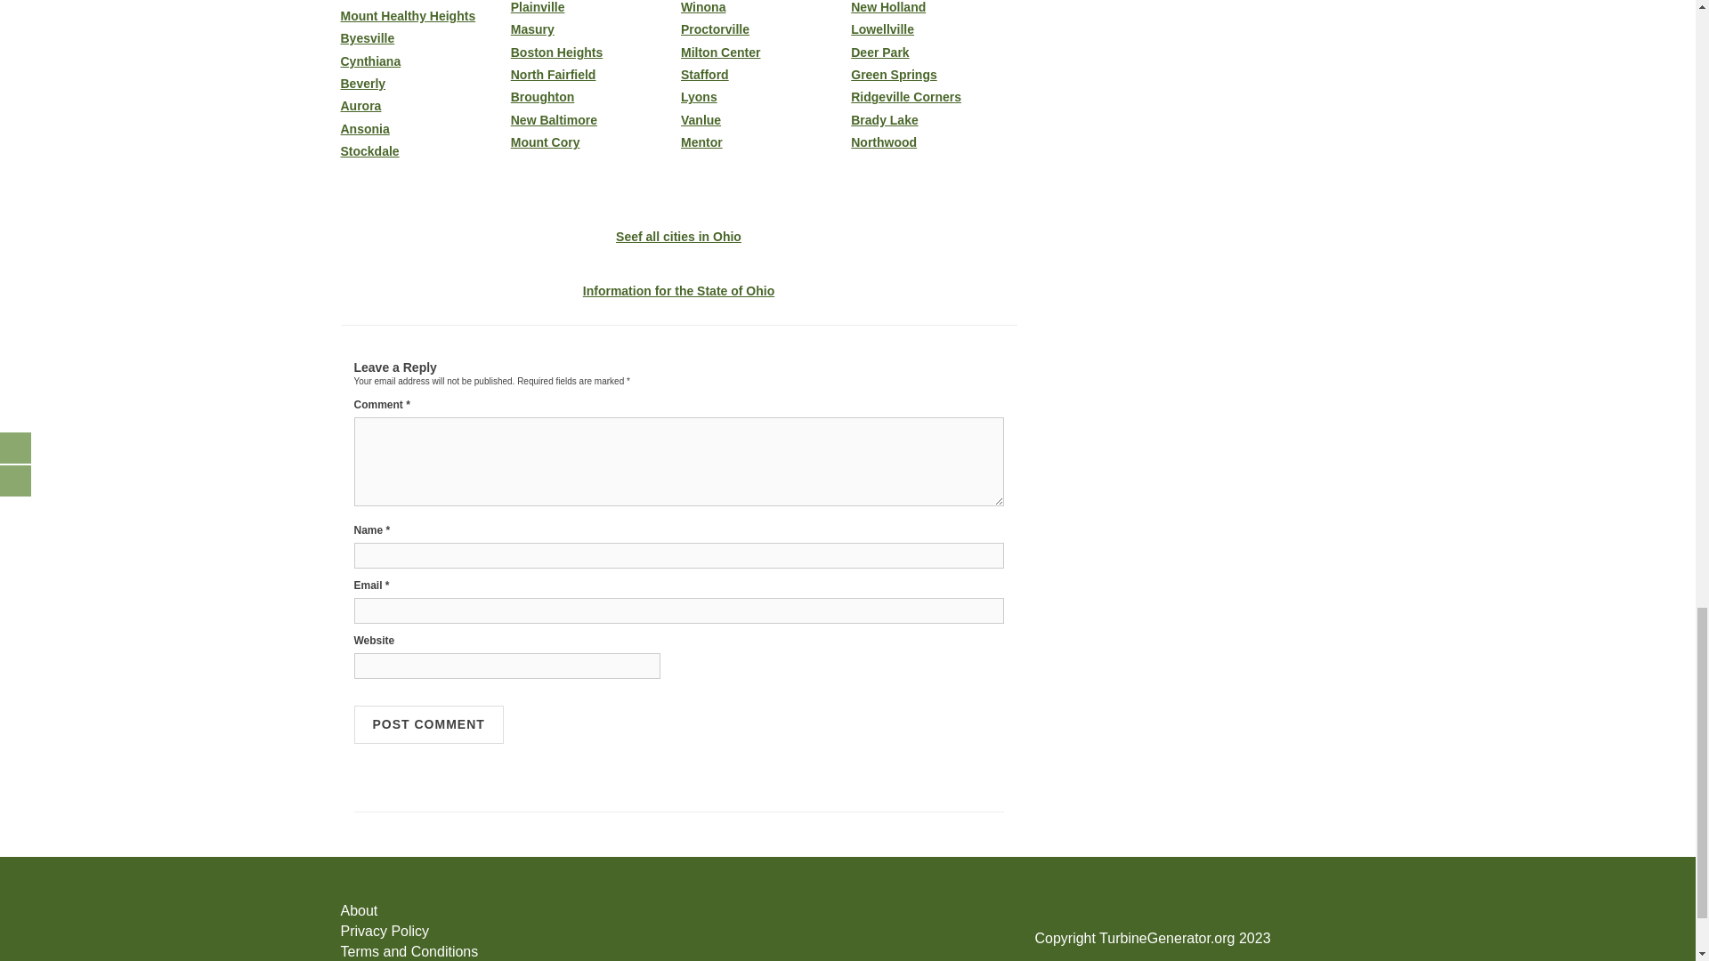 The width and height of the screenshot is (1709, 961). I want to click on Milton Center, so click(763, 52).